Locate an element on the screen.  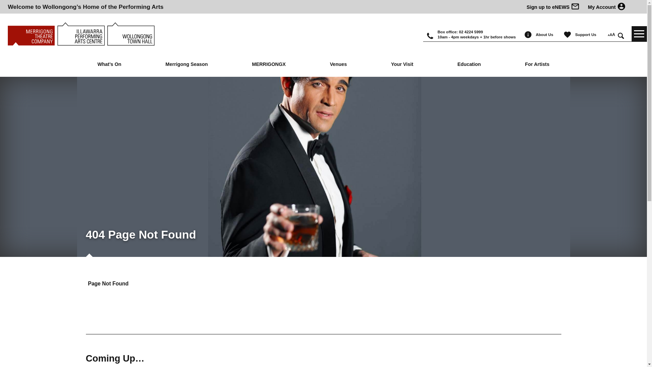
account_circle is located at coordinates (621, 9).